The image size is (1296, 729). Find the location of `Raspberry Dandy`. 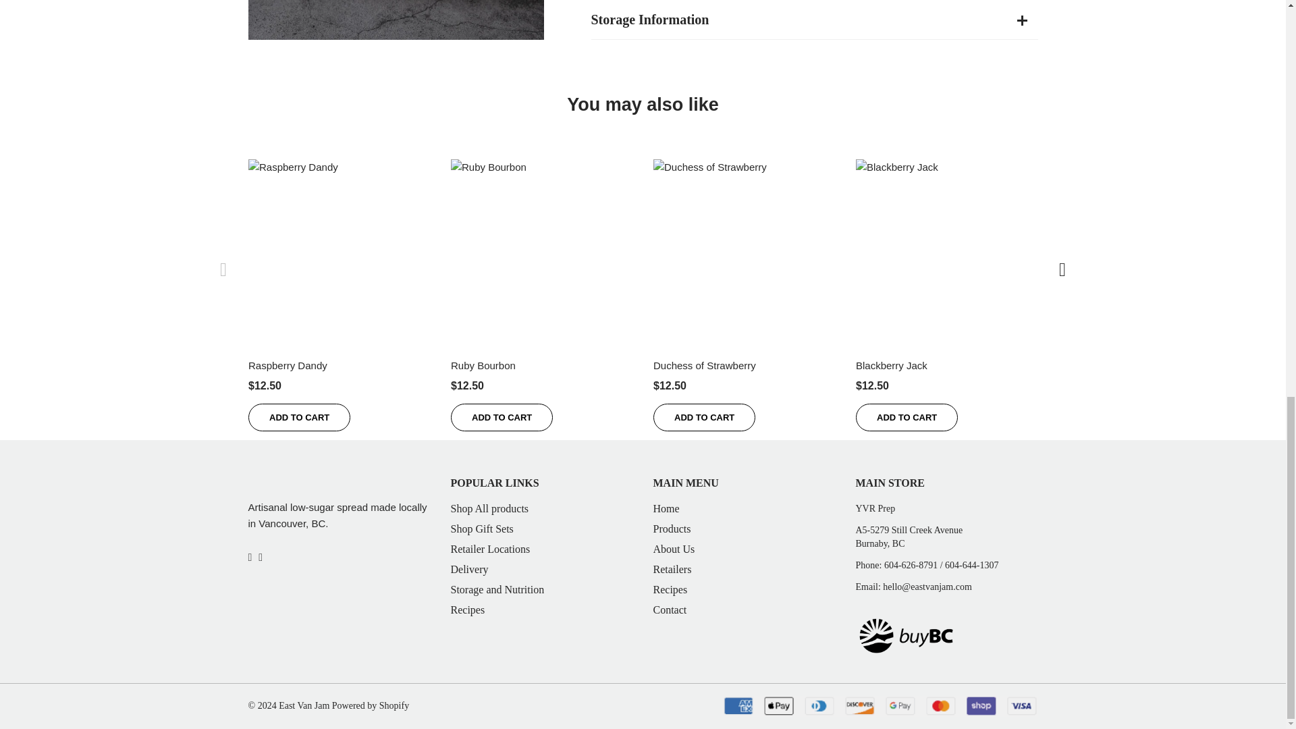

Raspberry Dandy is located at coordinates (339, 250).